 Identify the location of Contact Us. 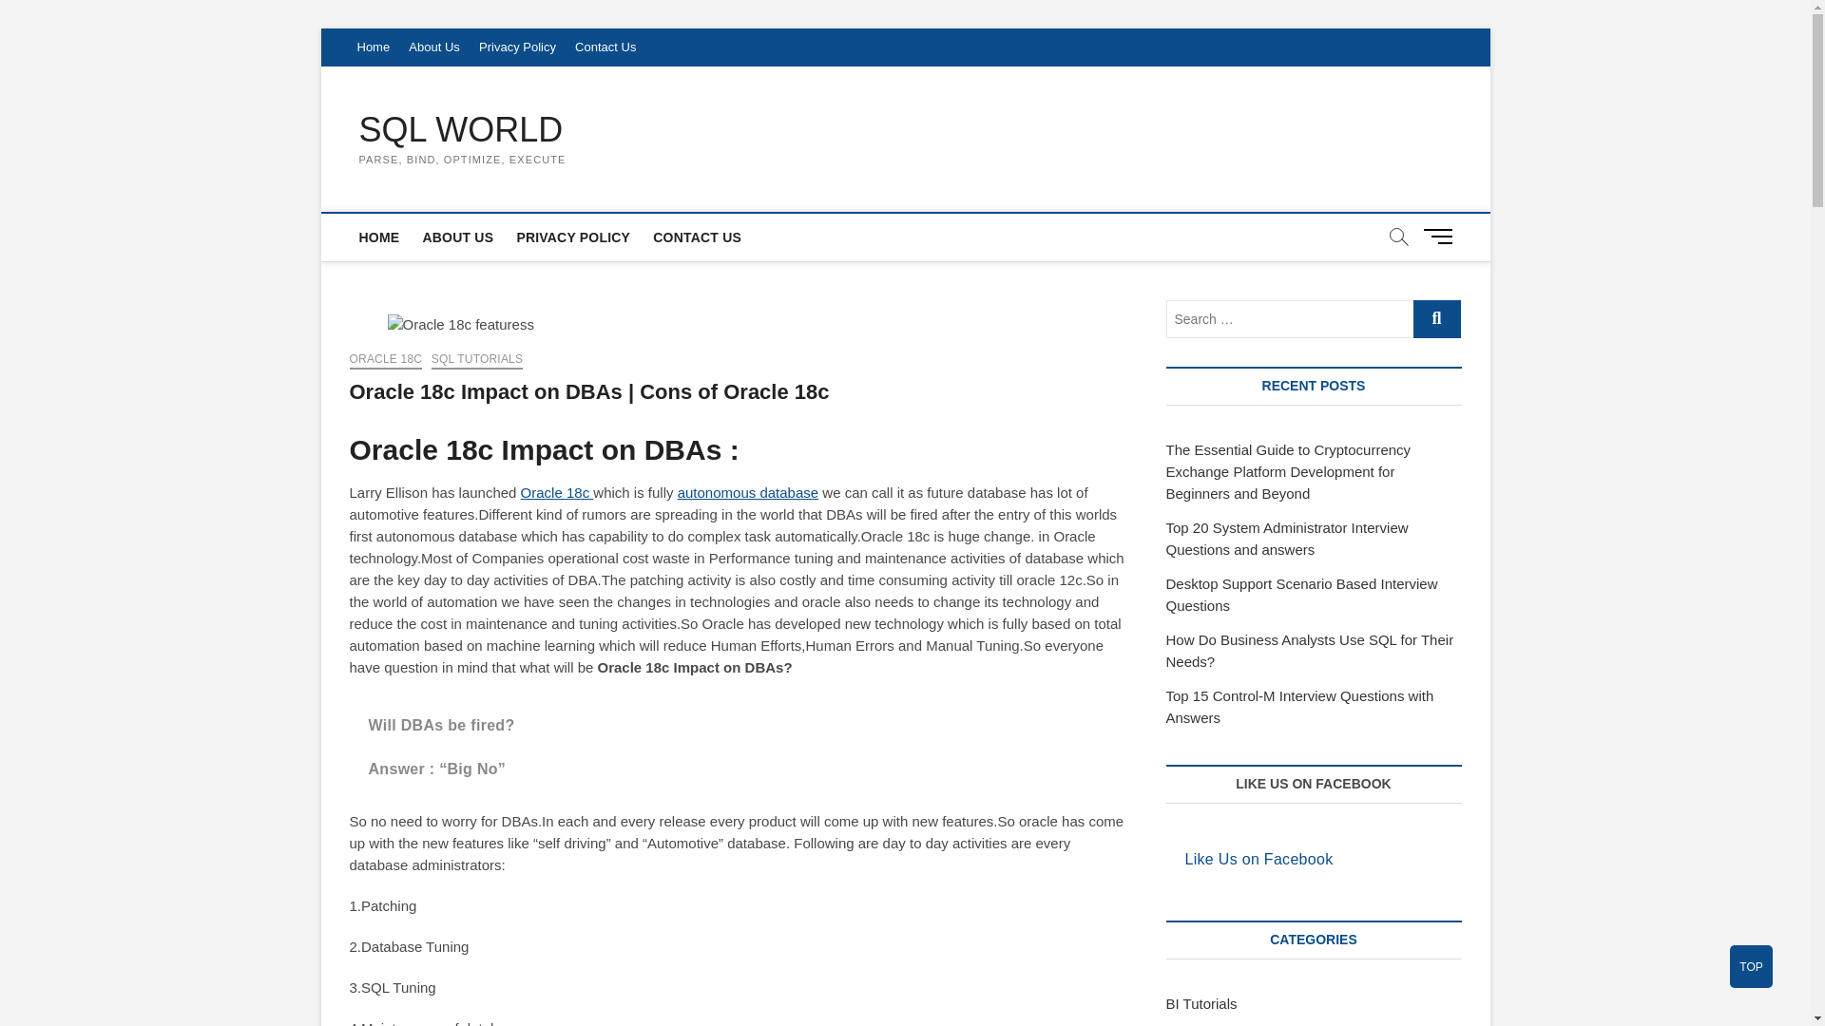
(605, 47).